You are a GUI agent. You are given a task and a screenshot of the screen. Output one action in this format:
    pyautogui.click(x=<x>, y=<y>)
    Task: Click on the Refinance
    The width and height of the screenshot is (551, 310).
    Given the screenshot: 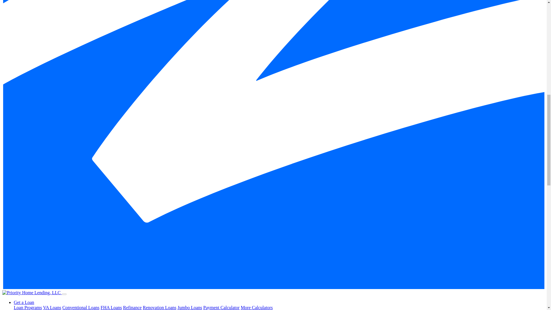 What is the action you would take?
    pyautogui.click(x=132, y=307)
    